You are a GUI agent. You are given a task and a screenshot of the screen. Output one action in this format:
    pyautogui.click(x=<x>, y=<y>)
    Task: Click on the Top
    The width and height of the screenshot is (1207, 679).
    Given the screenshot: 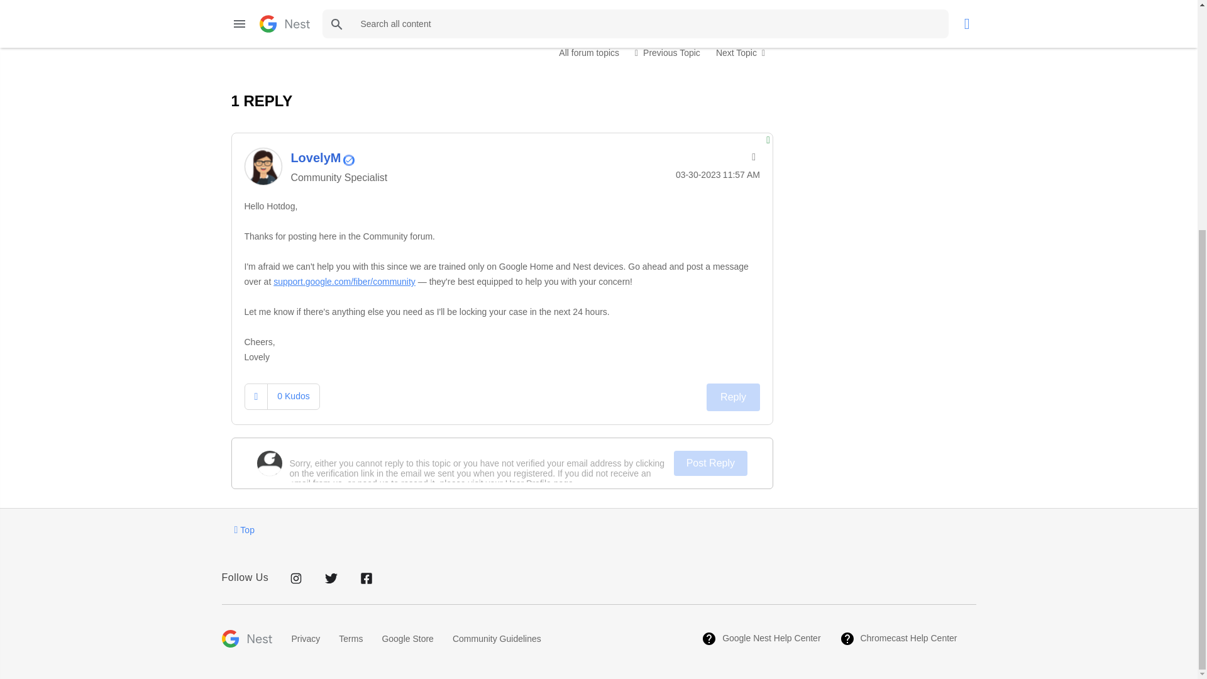 What is the action you would take?
    pyautogui.click(x=244, y=529)
    